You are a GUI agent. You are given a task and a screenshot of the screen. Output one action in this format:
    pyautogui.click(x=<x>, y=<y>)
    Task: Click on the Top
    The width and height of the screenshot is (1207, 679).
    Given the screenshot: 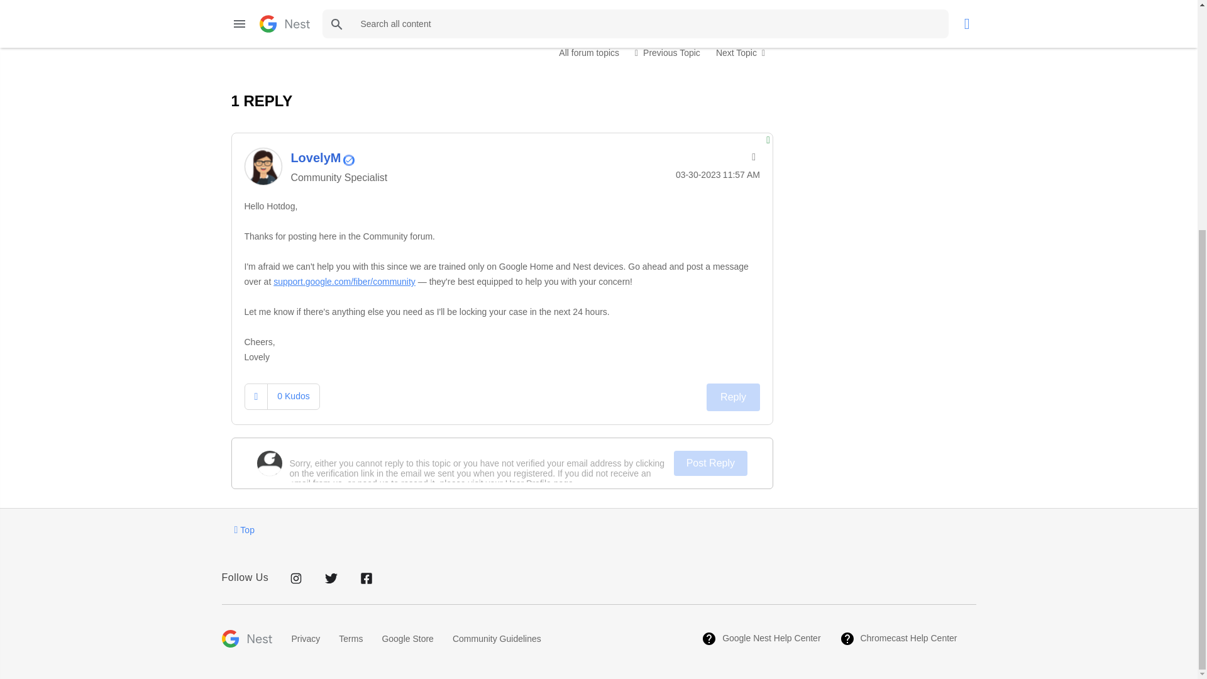 What is the action you would take?
    pyautogui.click(x=244, y=529)
    